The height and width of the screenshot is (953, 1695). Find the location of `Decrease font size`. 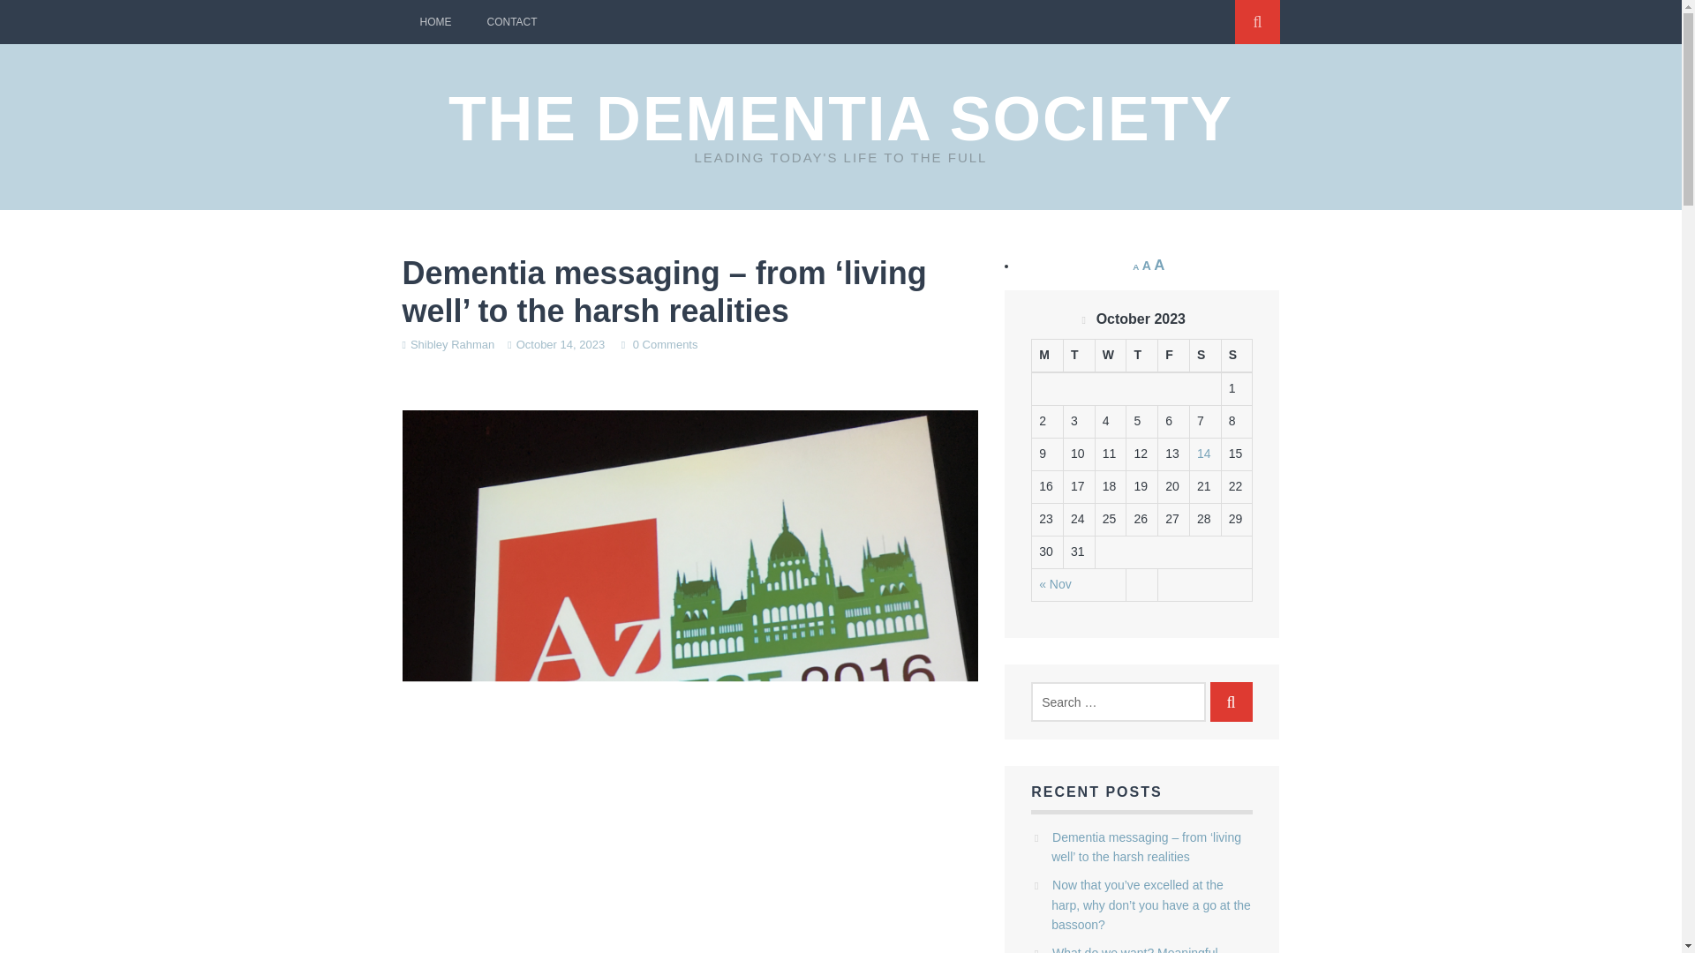

Decrease font size is located at coordinates (1135, 266).